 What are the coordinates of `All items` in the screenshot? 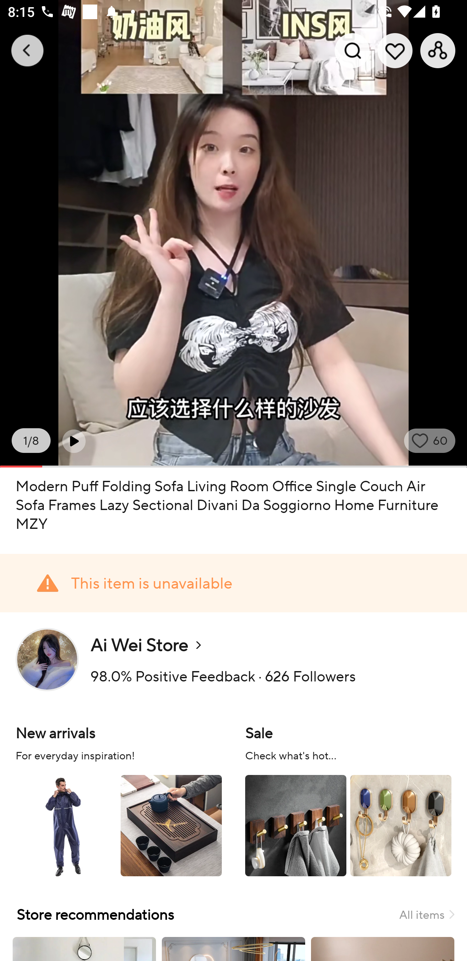 It's located at (427, 914).